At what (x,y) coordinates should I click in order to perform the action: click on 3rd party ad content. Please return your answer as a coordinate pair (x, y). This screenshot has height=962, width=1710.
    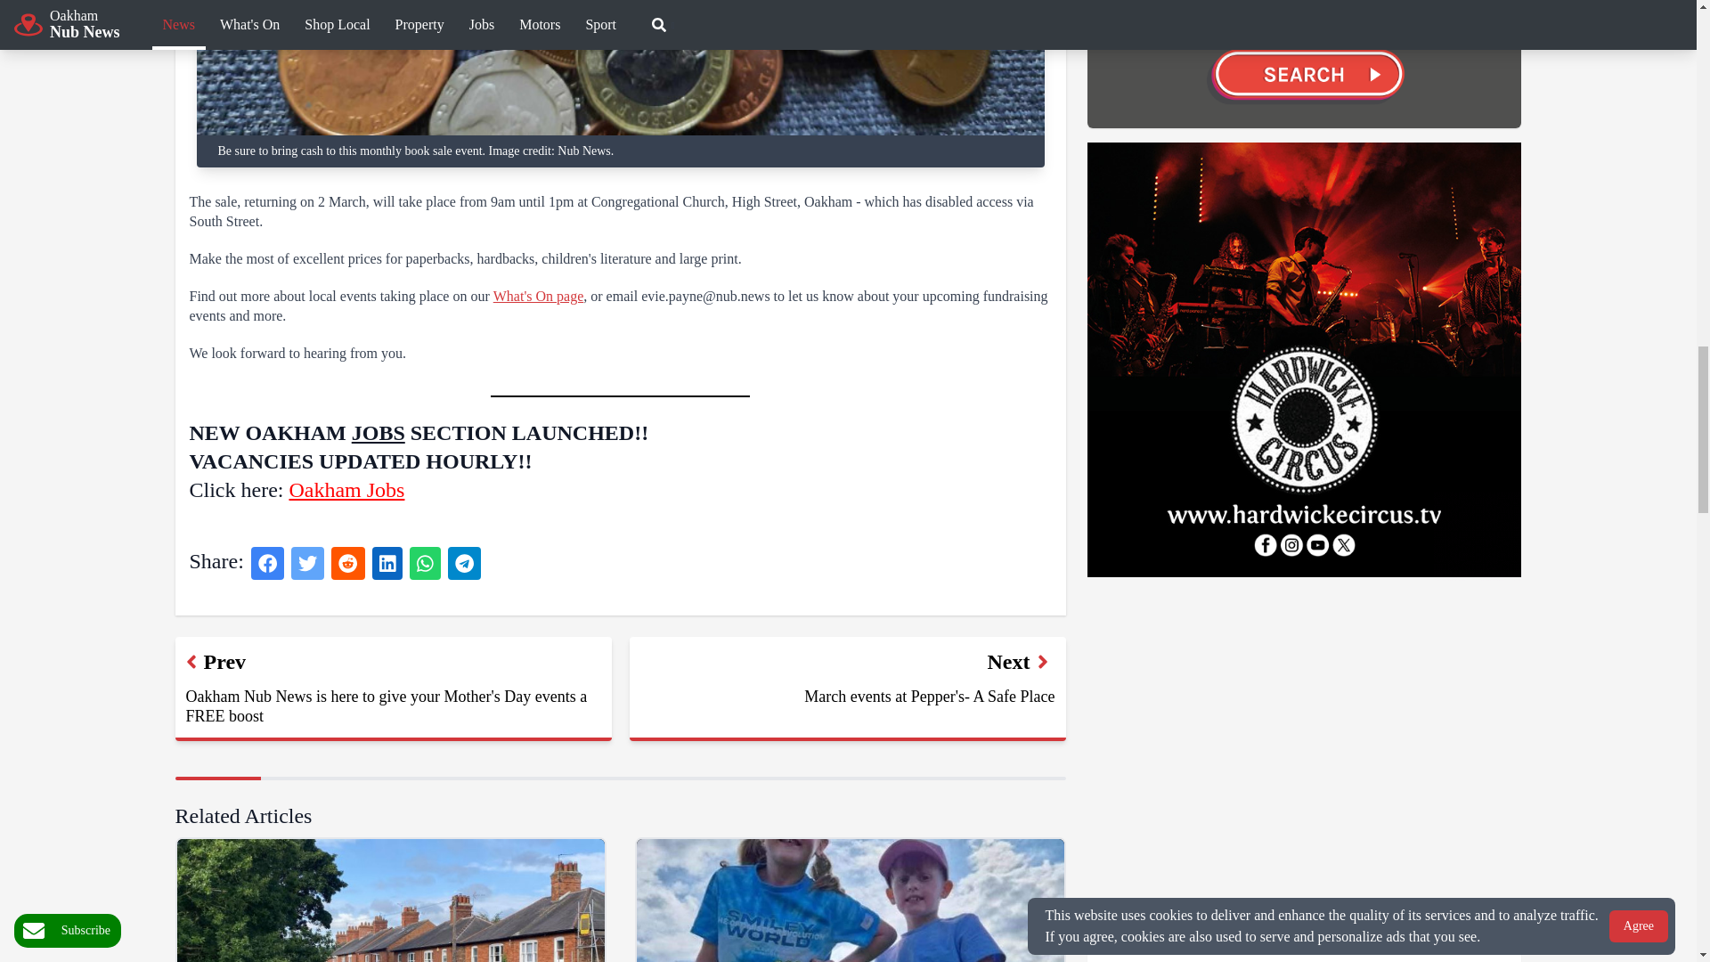
    Looking at the image, I should click on (1247, 755).